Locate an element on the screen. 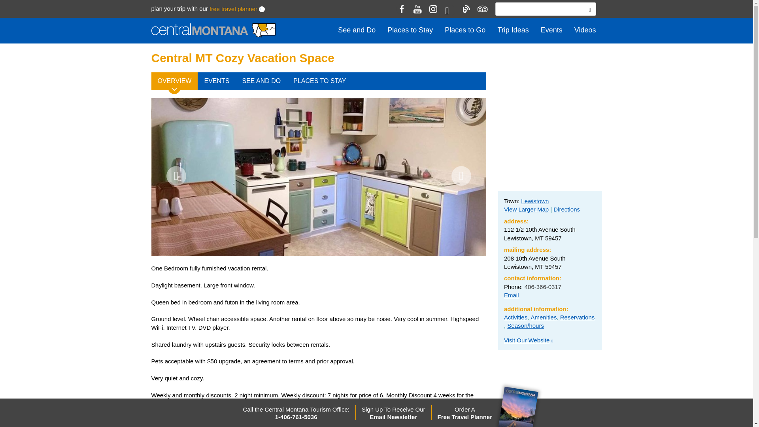 This screenshot has height=427, width=759. TripAdvisor Central Montana is located at coordinates (481, 9).